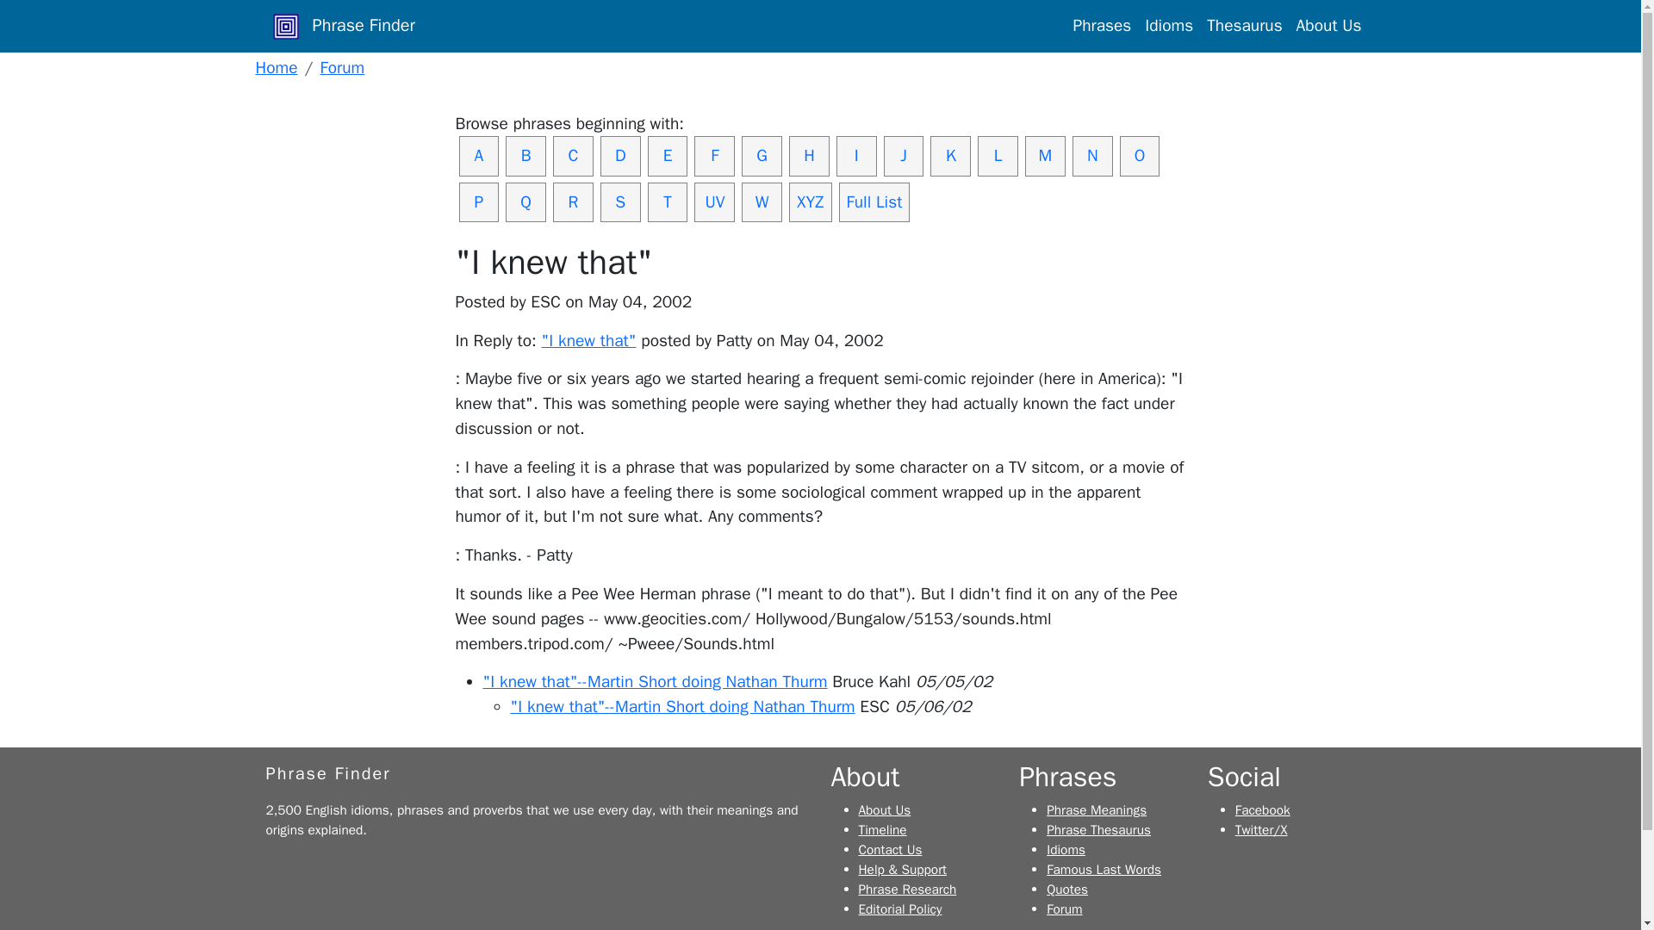 The width and height of the screenshot is (1654, 930). What do you see at coordinates (478, 202) in the screenshot?
I see `Sayings and idioms that begin with the letter P` at bounding box center [478, 202].